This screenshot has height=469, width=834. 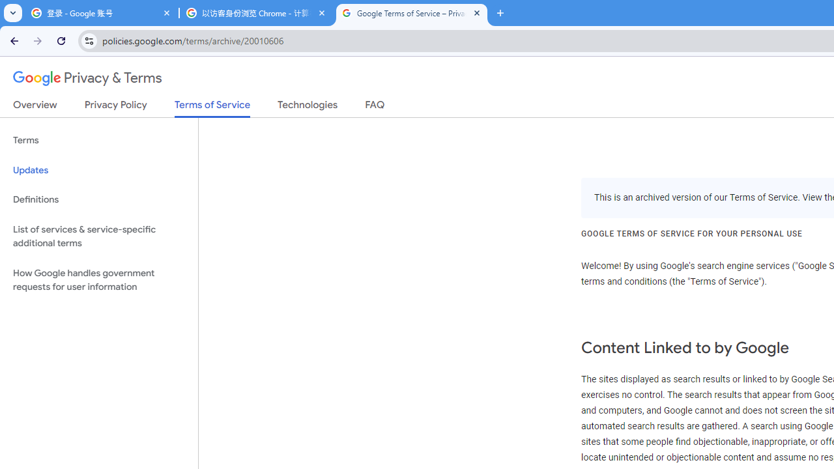 I want to click on List of services & service-specific additional terms, so click(x=99, y=236).